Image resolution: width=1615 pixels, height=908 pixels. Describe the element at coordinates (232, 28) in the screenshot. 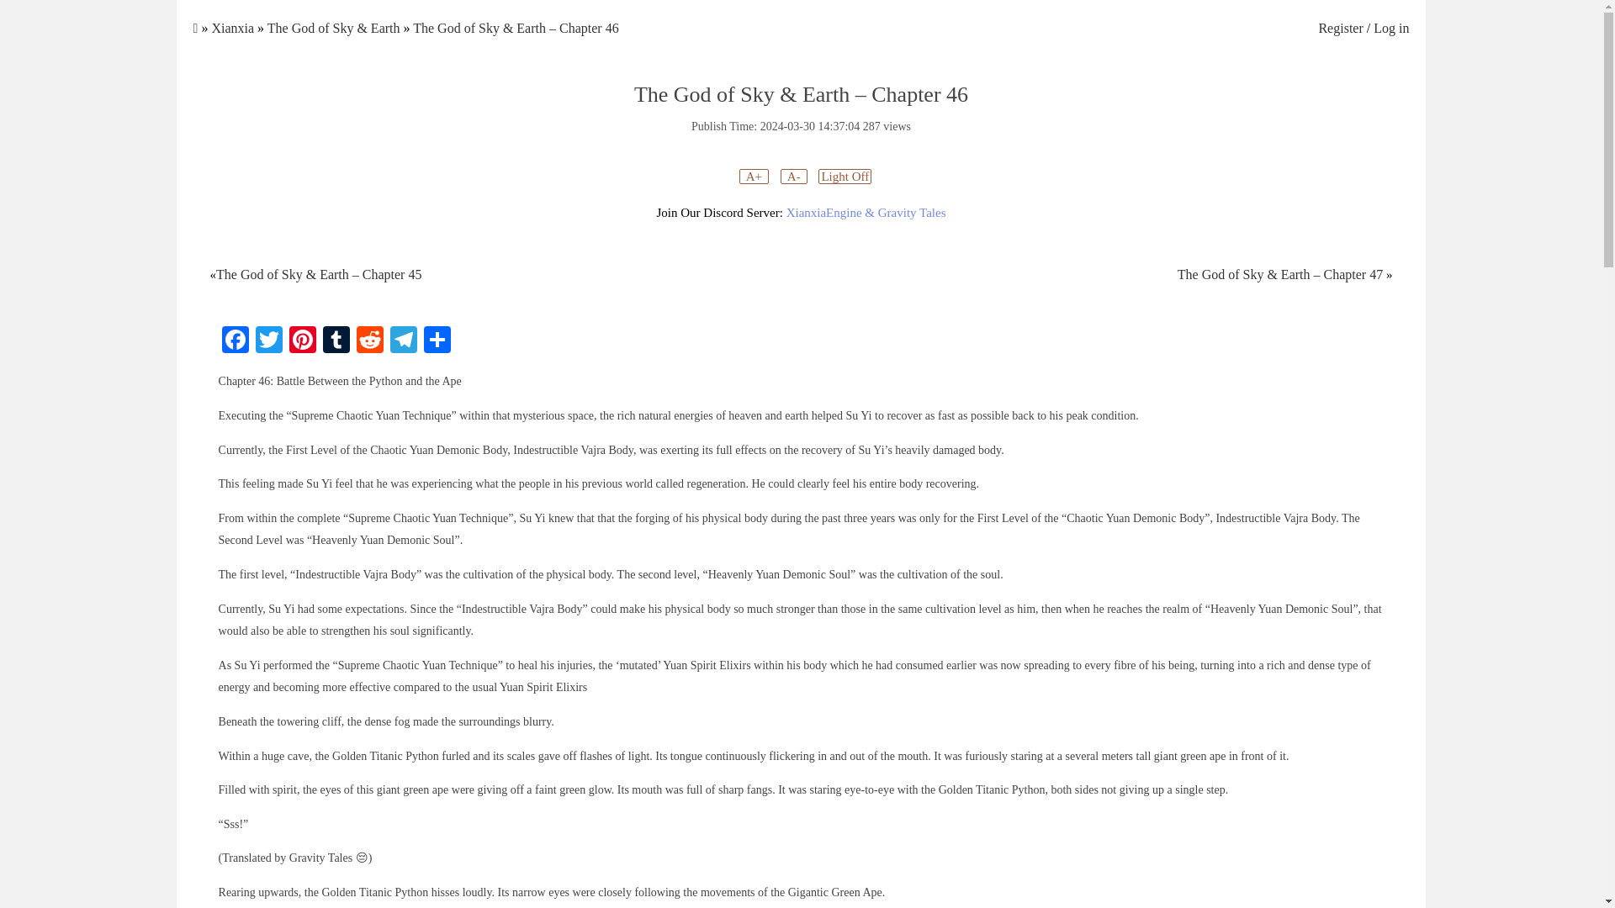

I see `Xianxia` at that location.